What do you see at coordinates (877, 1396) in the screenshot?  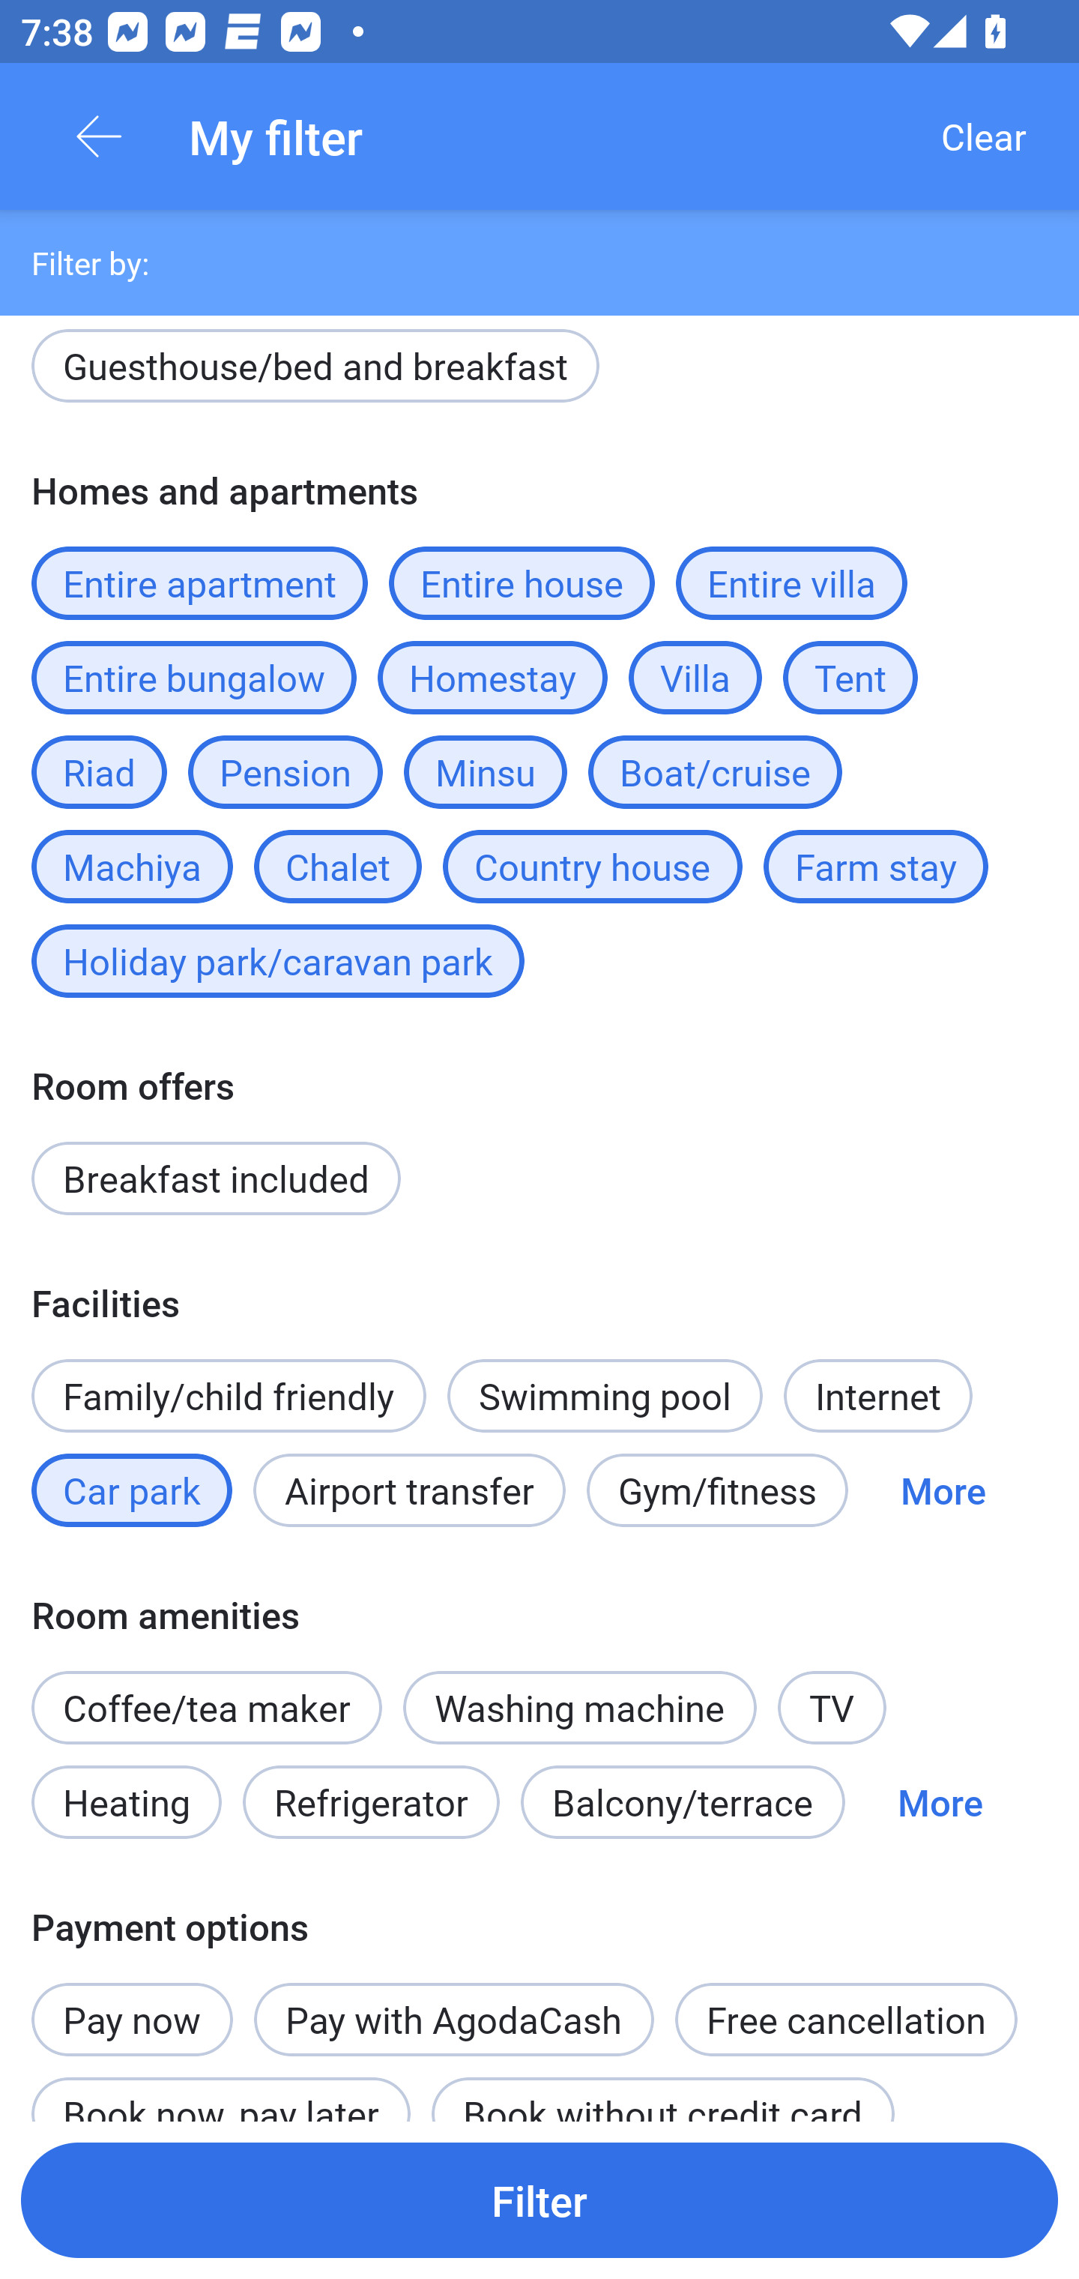 I see `Internet` at bounding box center [877, 1396].